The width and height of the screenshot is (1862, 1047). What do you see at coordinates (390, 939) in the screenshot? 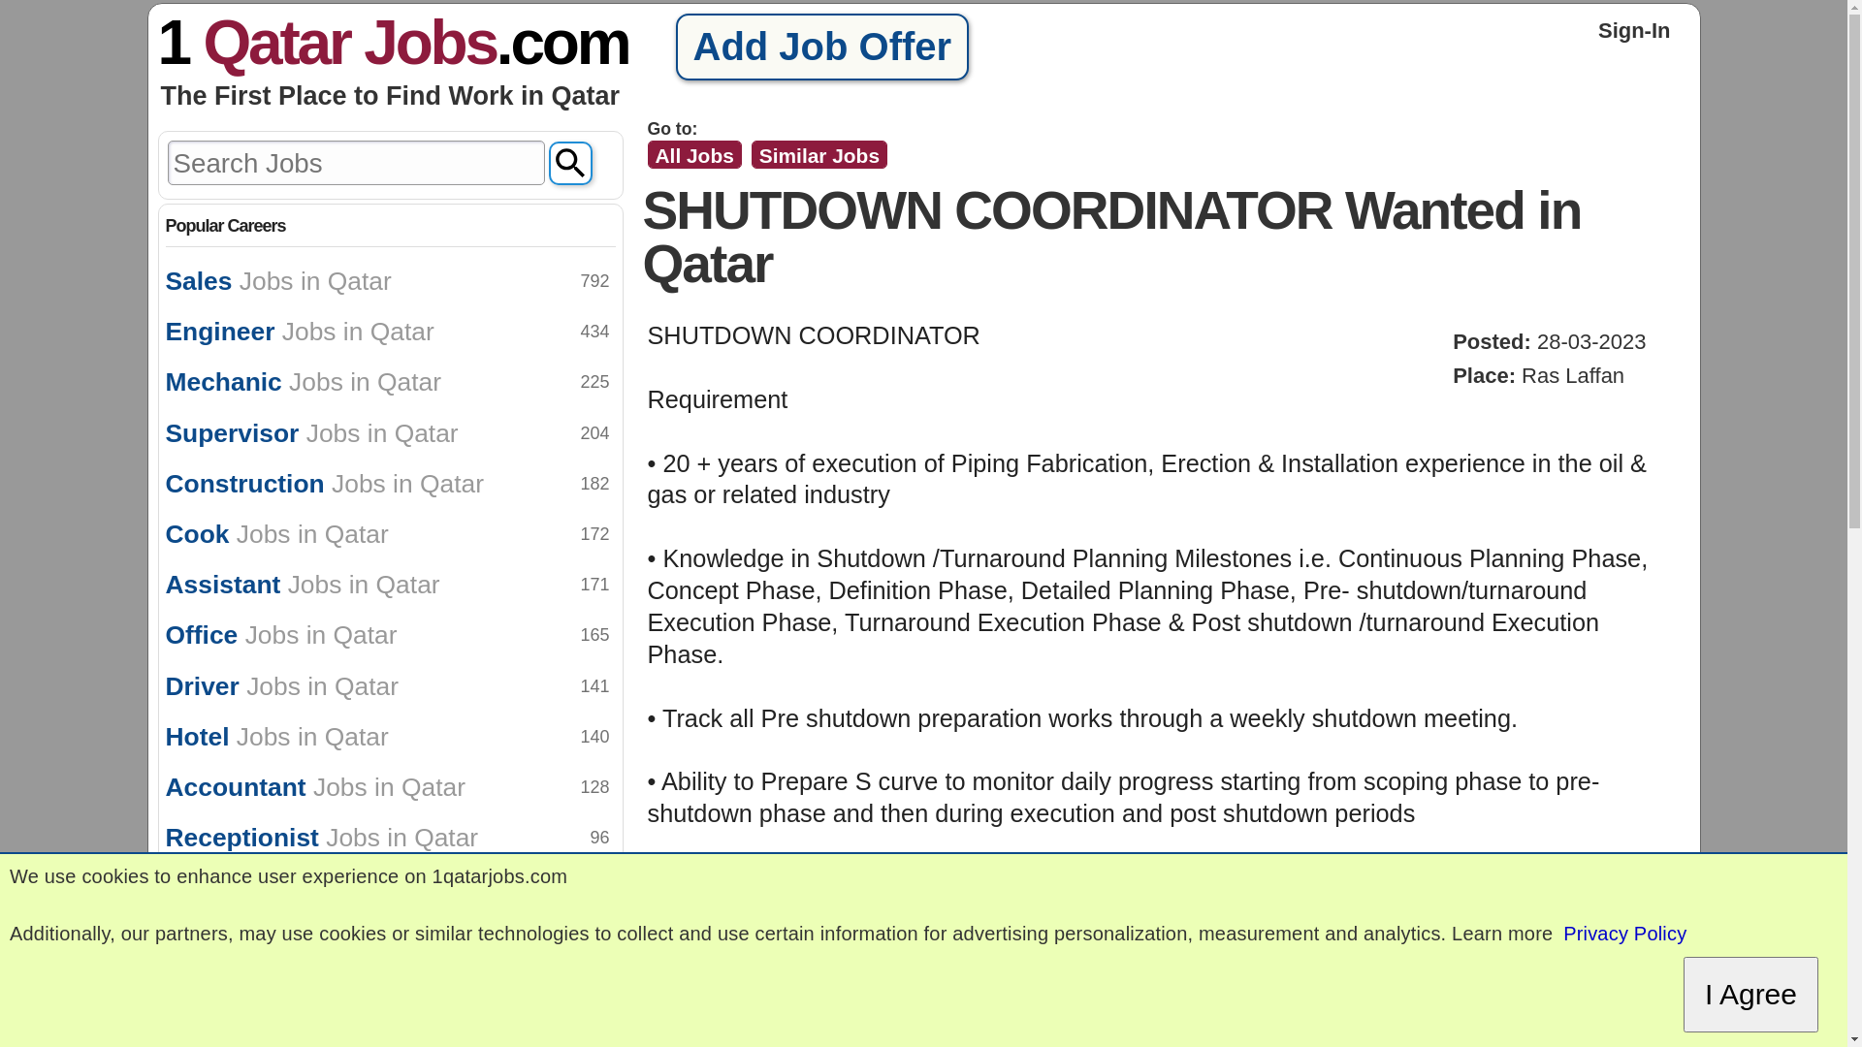
I see `Part time Jobs in Qatar
81` at bounding box center [390, 939].